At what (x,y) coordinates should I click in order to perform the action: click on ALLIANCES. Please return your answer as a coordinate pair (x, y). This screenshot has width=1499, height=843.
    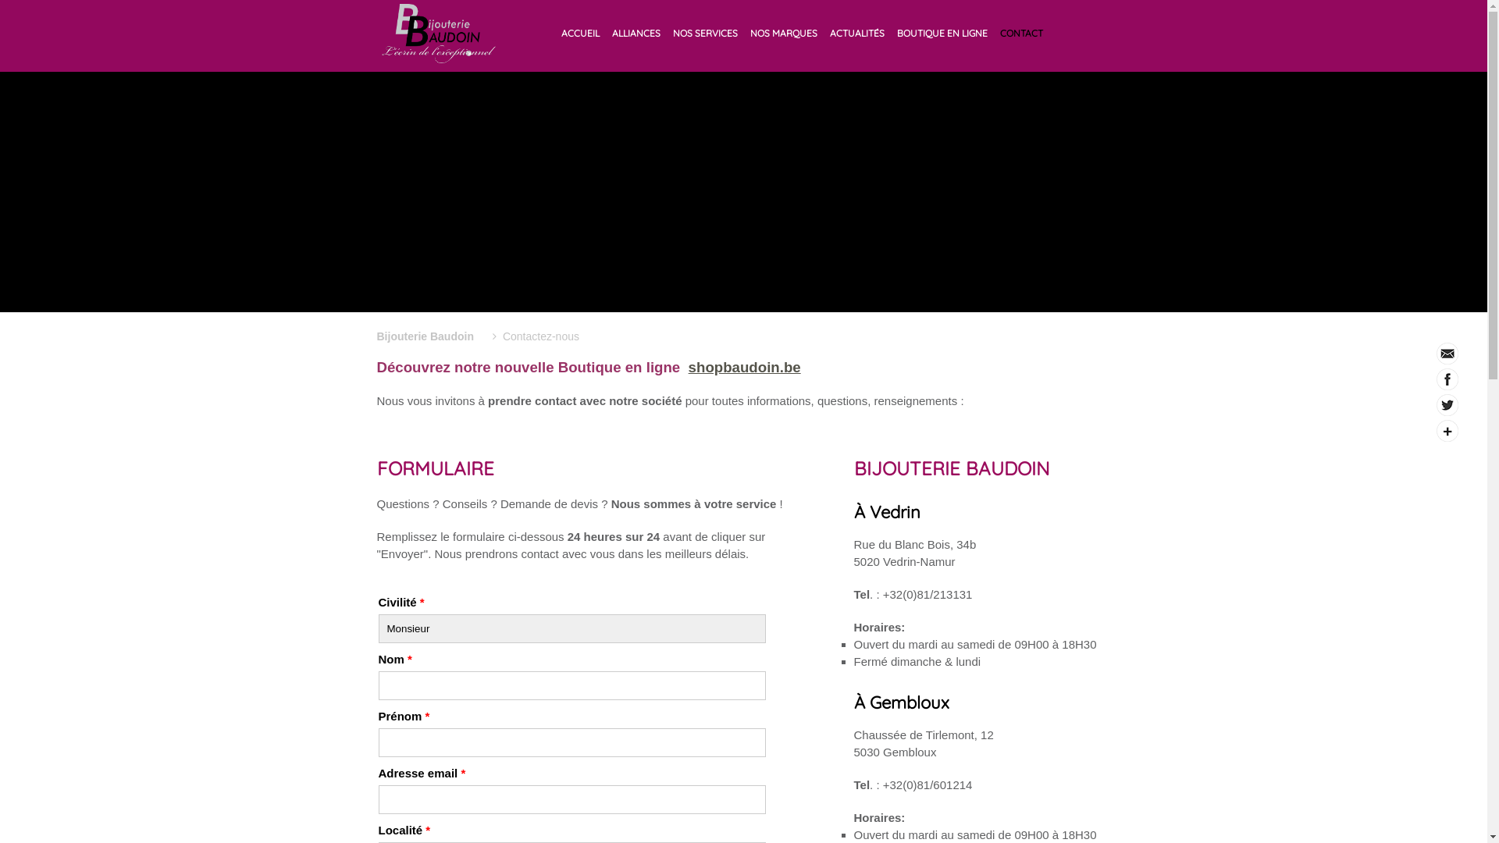
    Looking at the image, I should click on (636, 33).